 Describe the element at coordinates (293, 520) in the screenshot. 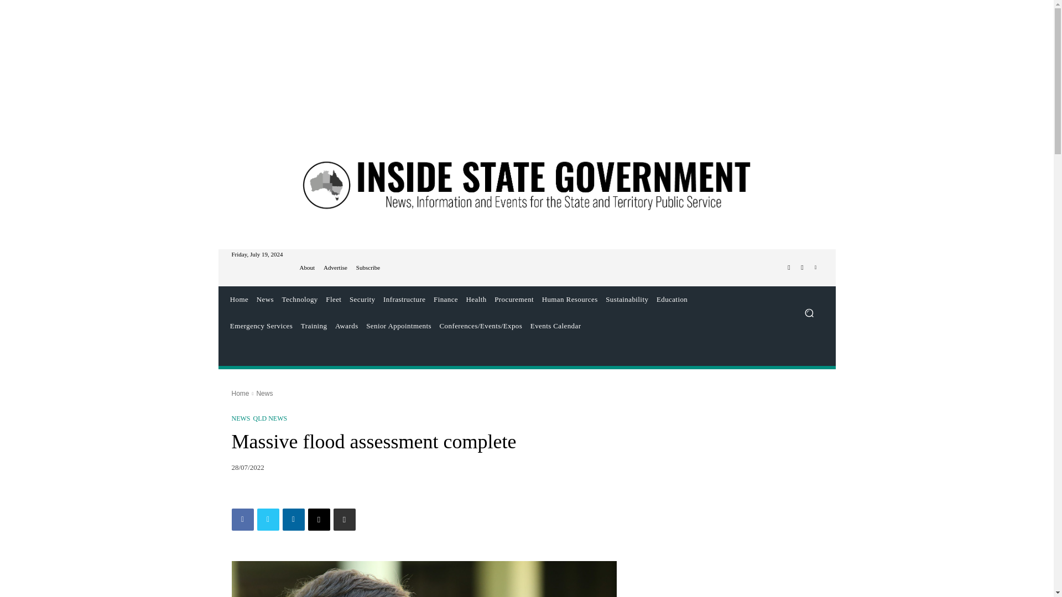

I see `Linkedin` at that location.